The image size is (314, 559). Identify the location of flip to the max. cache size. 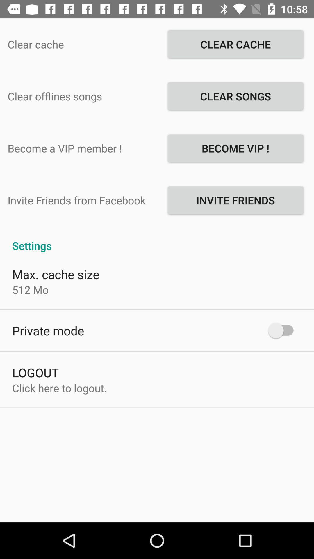
(56, 274).